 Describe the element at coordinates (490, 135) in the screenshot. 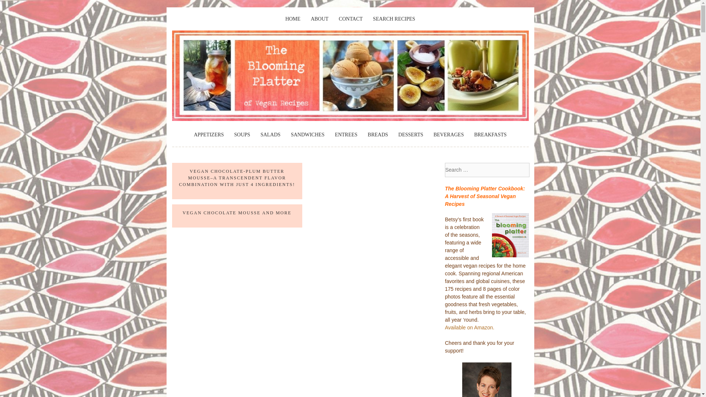

I see `BREAKFASTS` at that location.